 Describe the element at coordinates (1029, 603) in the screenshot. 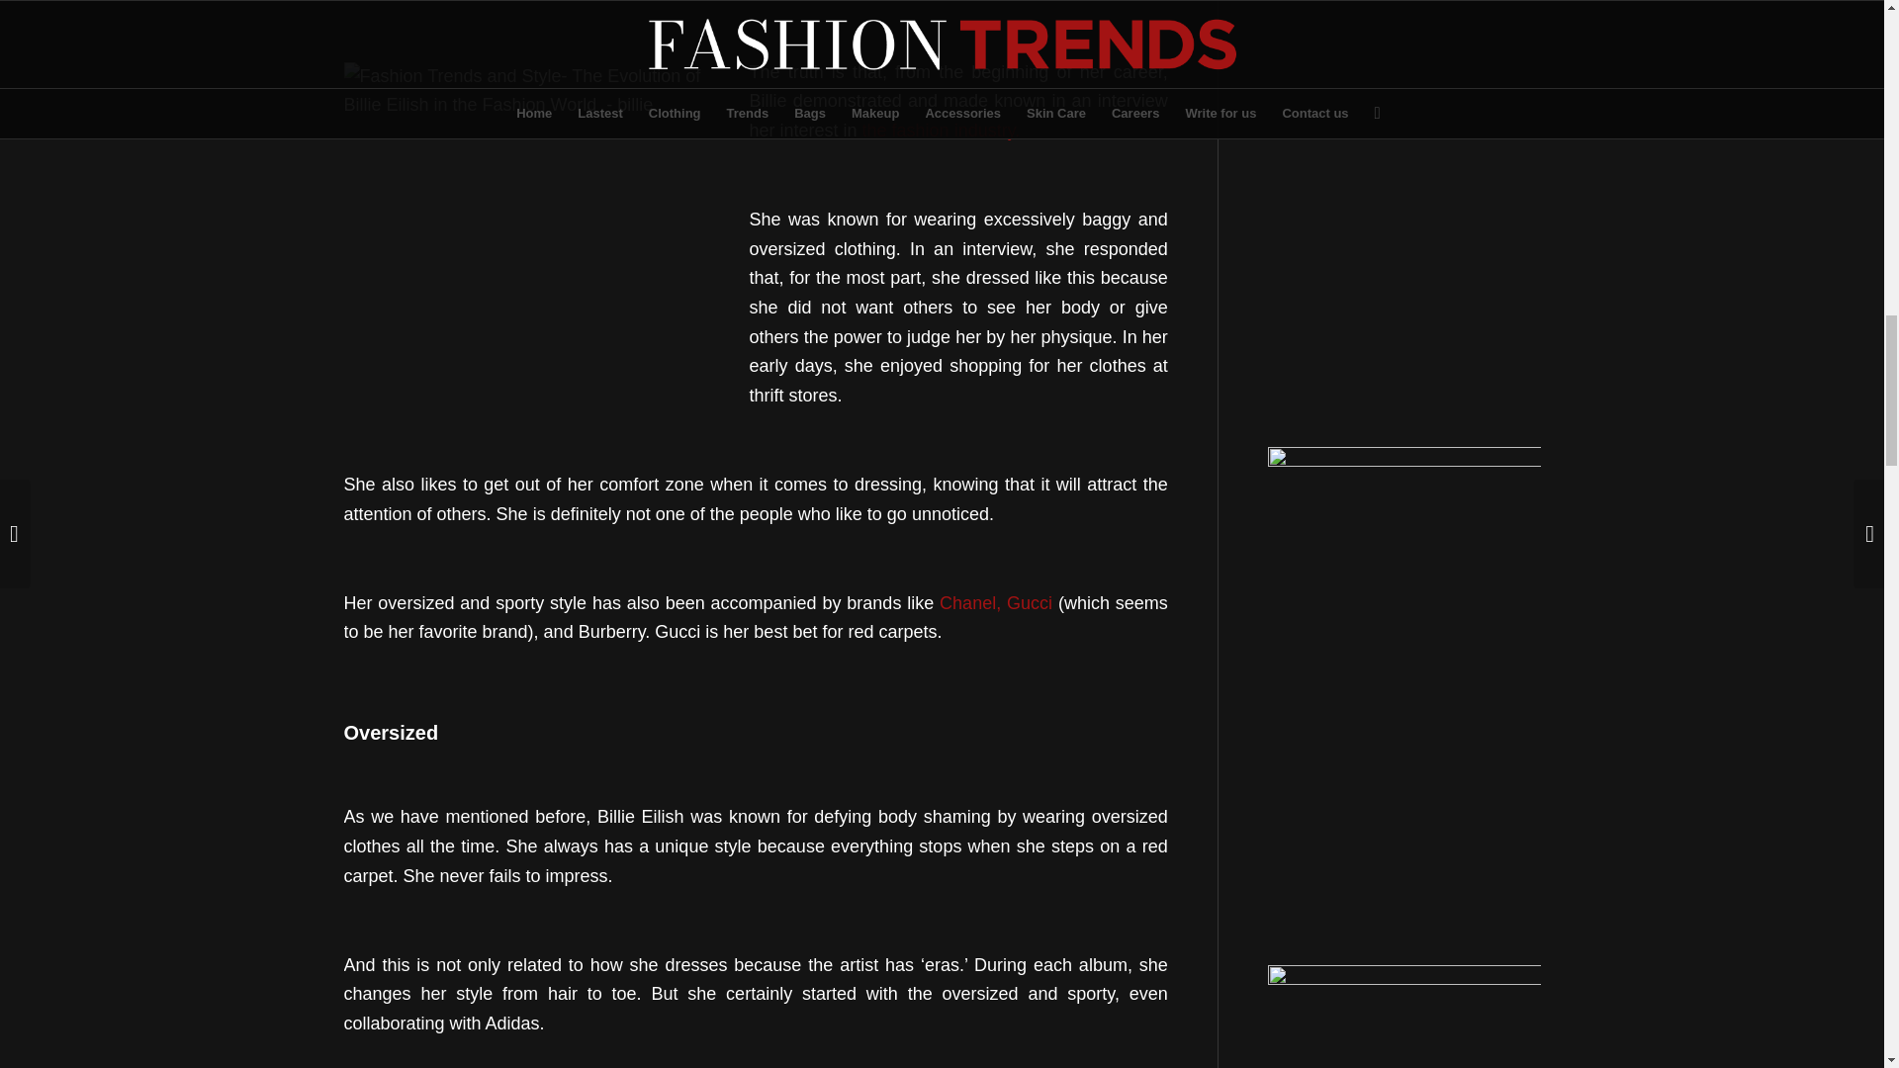

I see `Meet the best handbag brands in the world` at that location.